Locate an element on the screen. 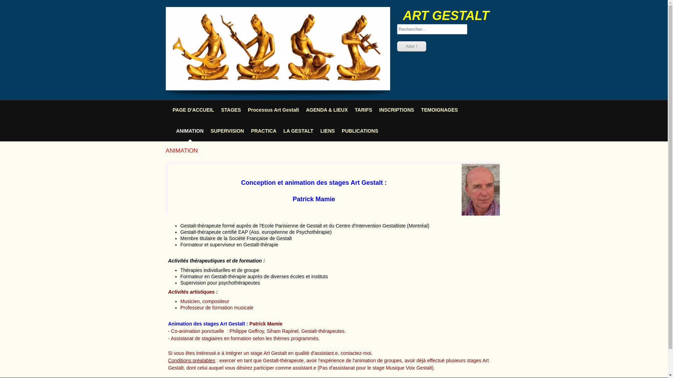  TARIFS is located at coordinates (363, 110).